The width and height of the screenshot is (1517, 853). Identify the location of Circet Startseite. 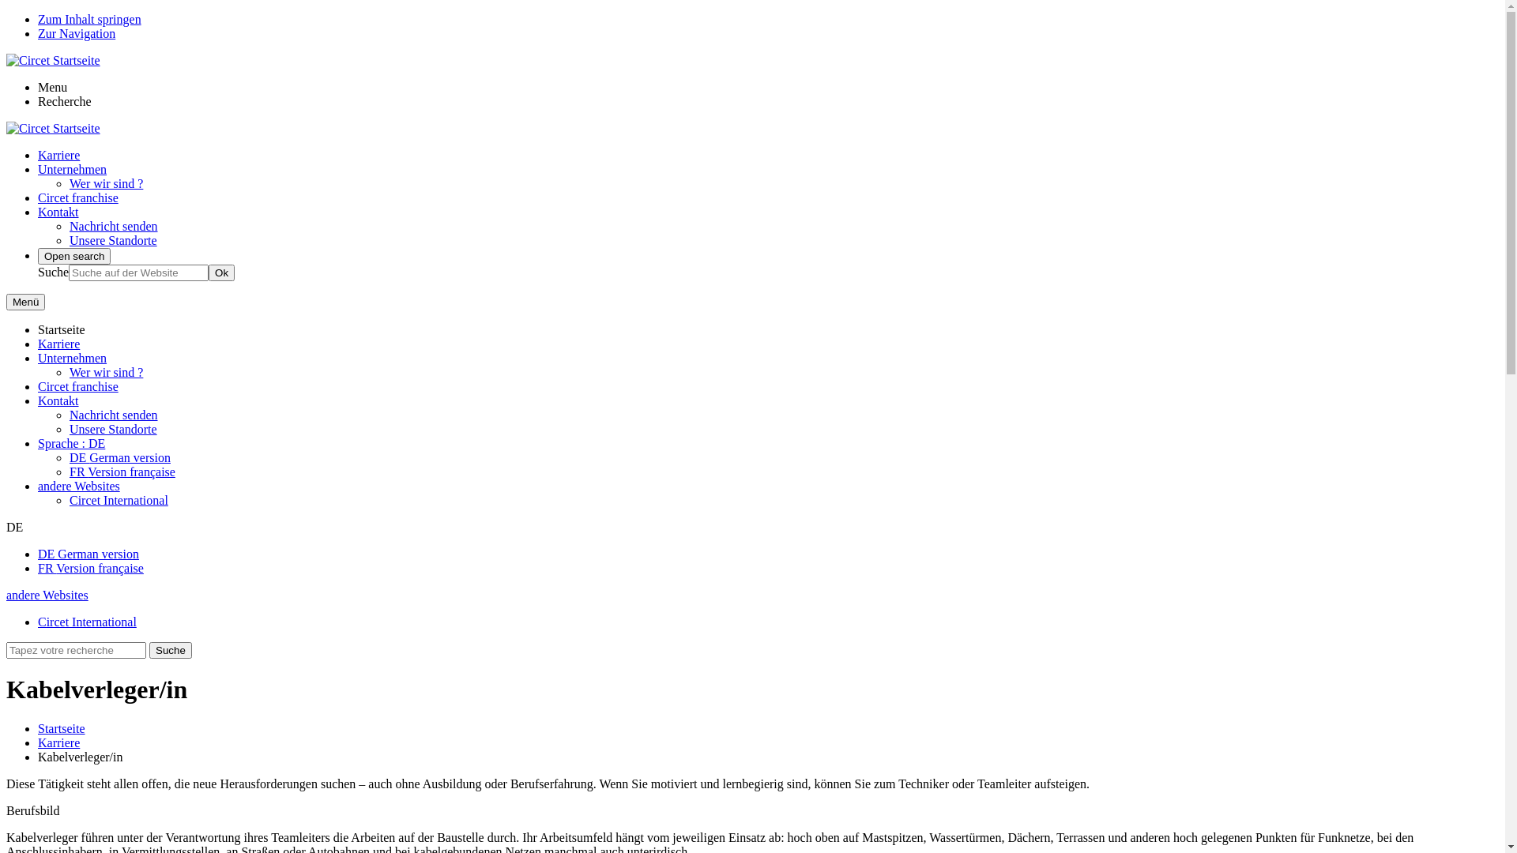
(54, 60).